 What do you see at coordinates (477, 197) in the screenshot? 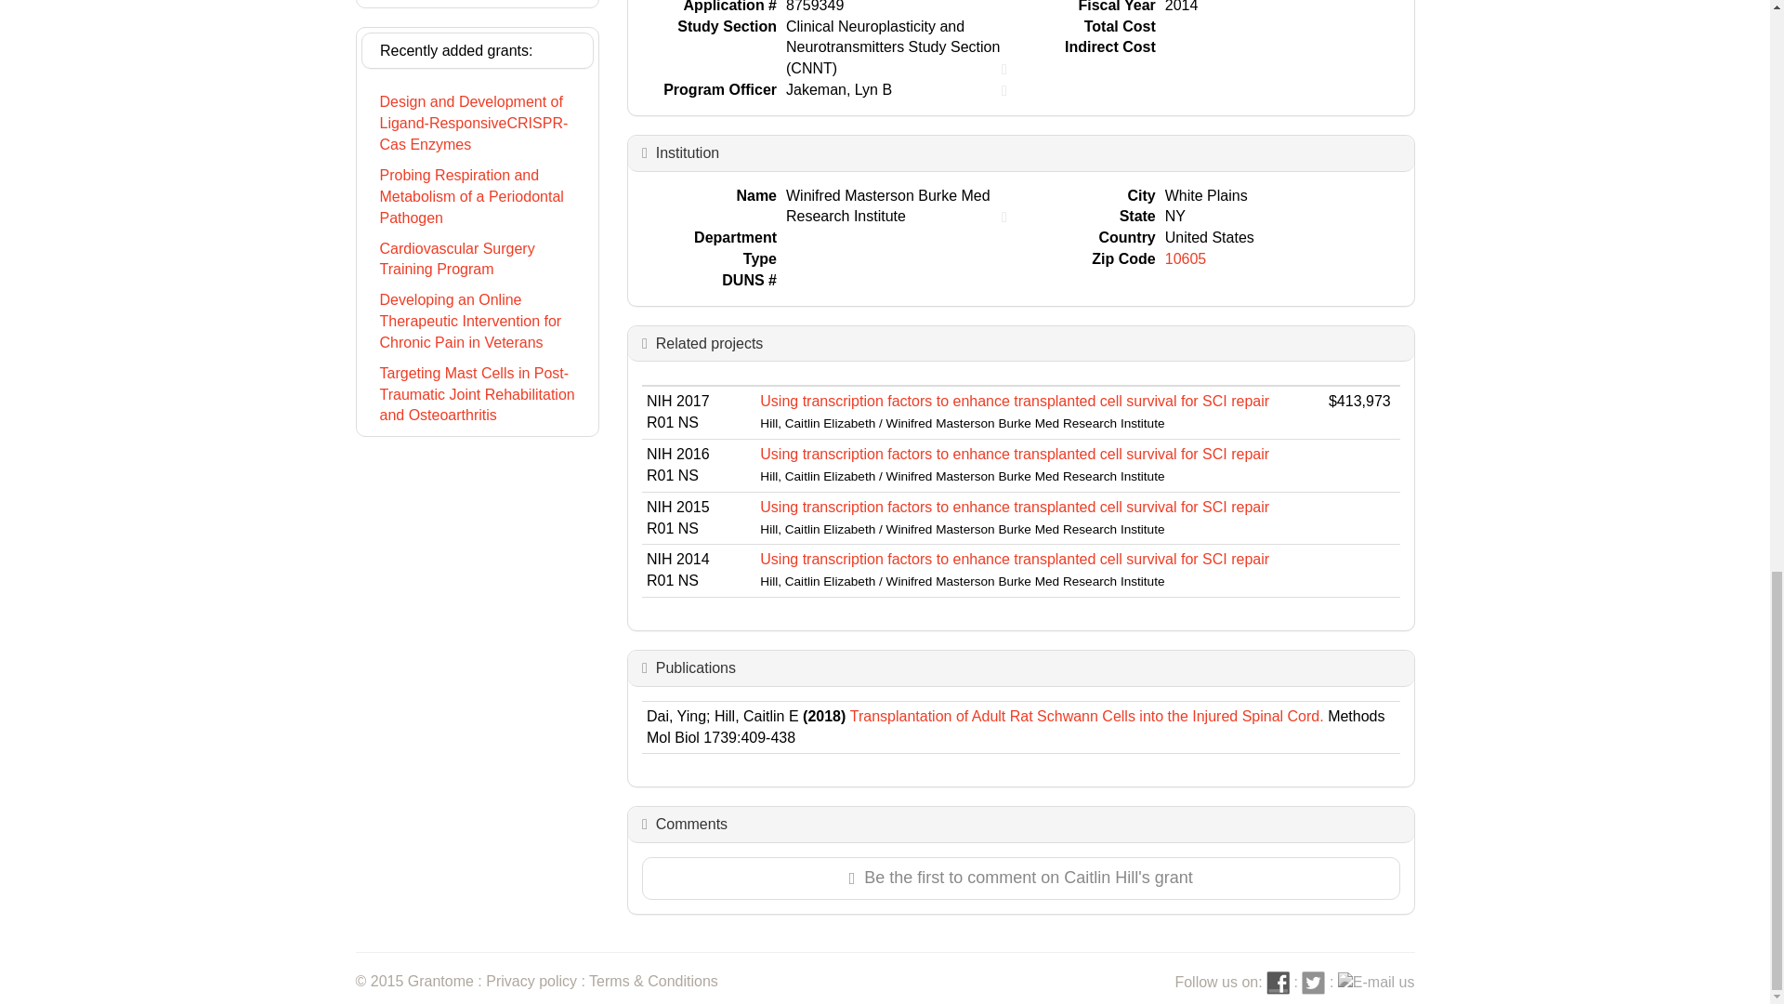
I see `Probing Respiration and Metabolism of a Periodontal Pathogen` at bounding box center [477, 197].